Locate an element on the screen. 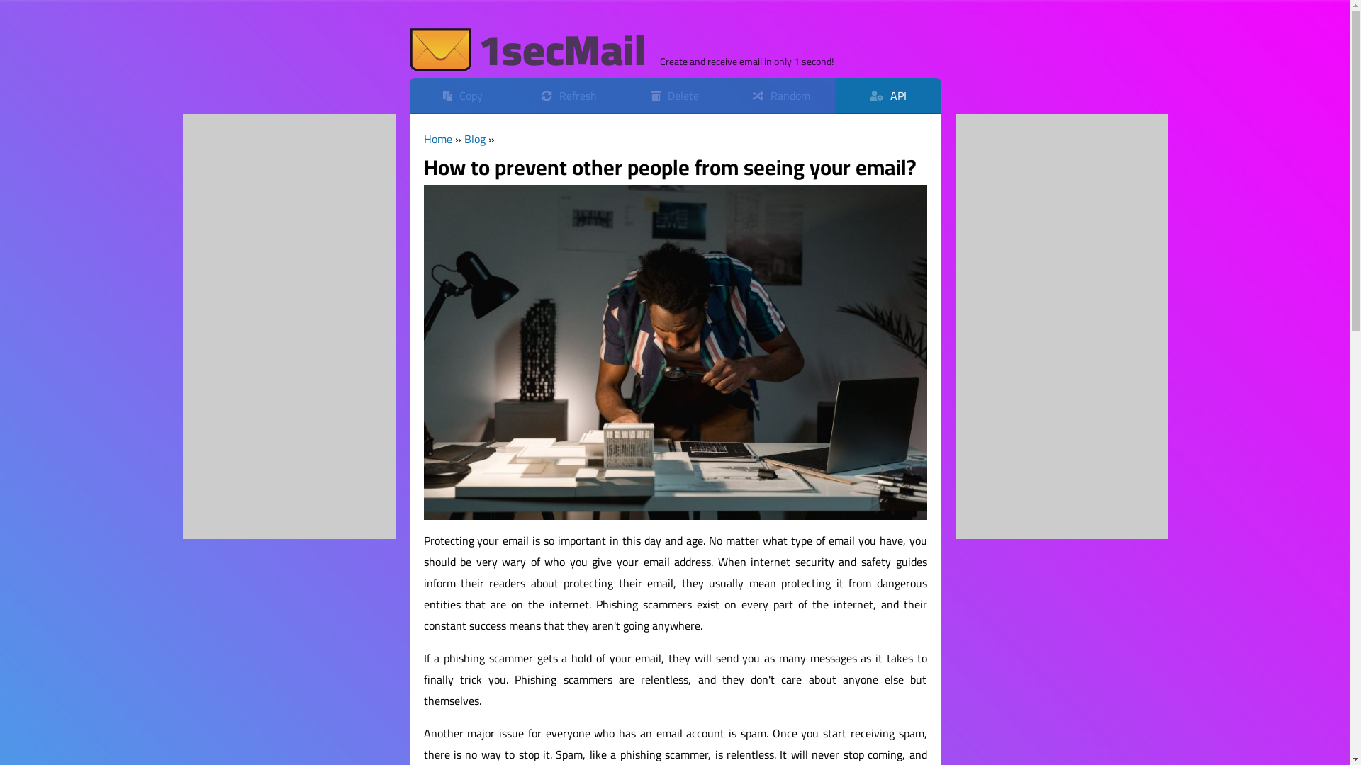 Image resolution: width=1361 pixels, height=765 pixels. 1secMail is located at coordinates (527, 50).